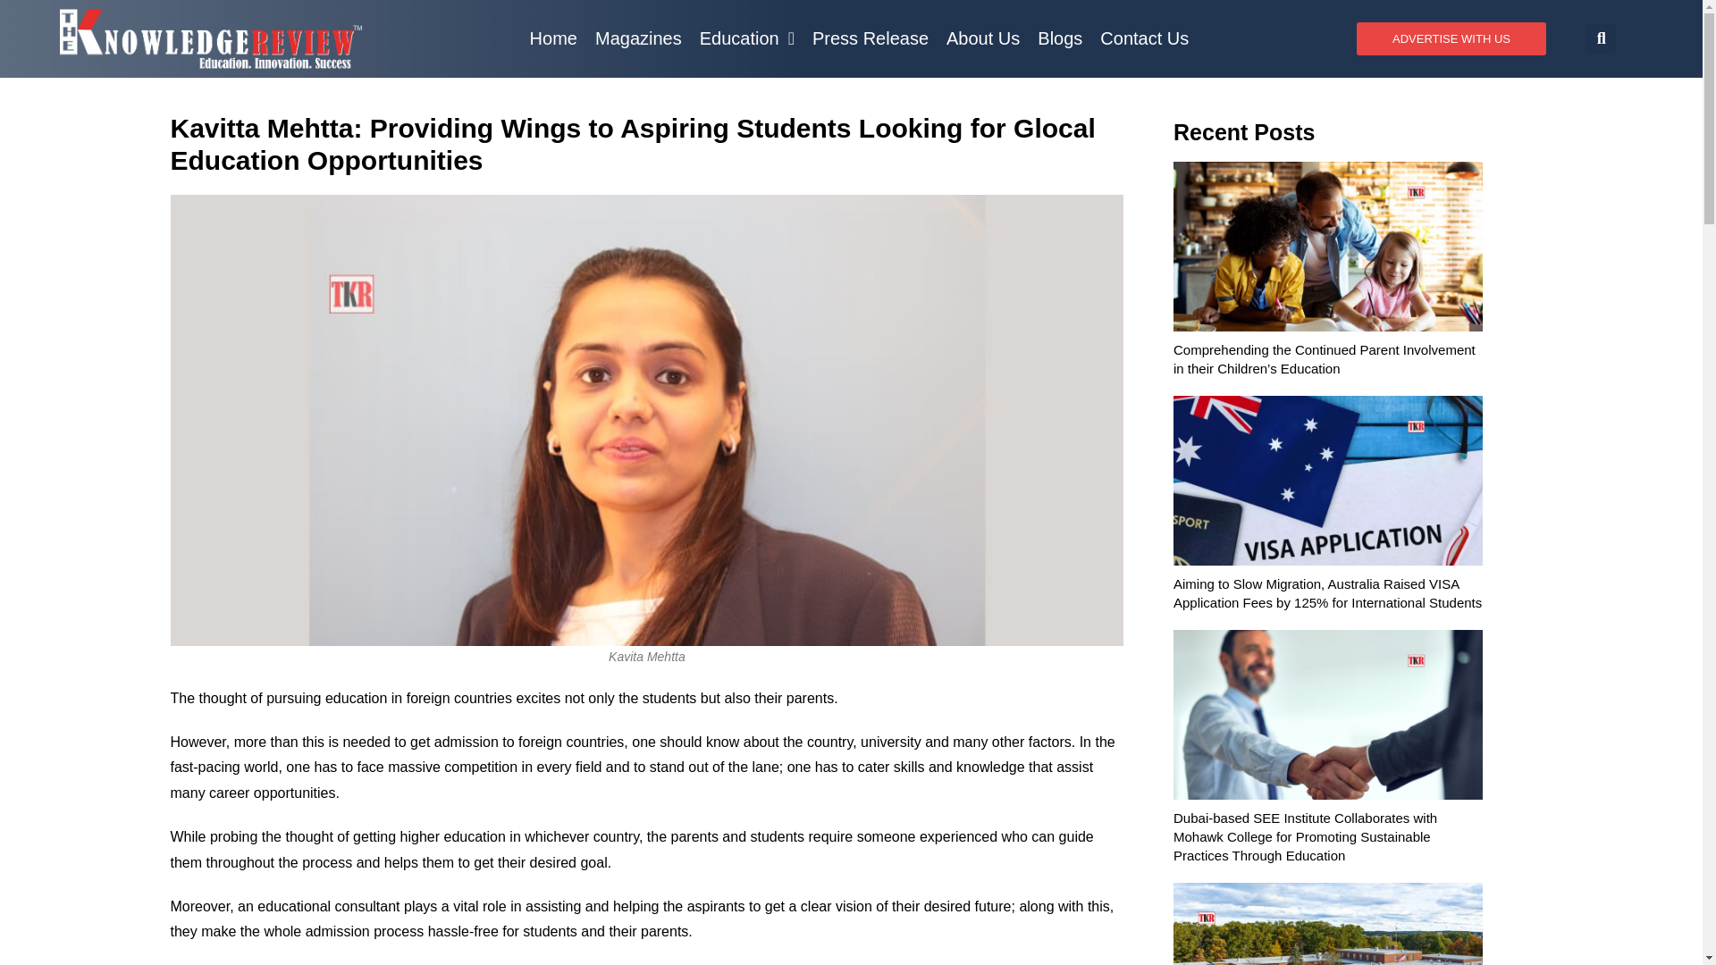 This screenshot has height=965, width=1716. I want to click on Contact Us, so click(1144, 38).